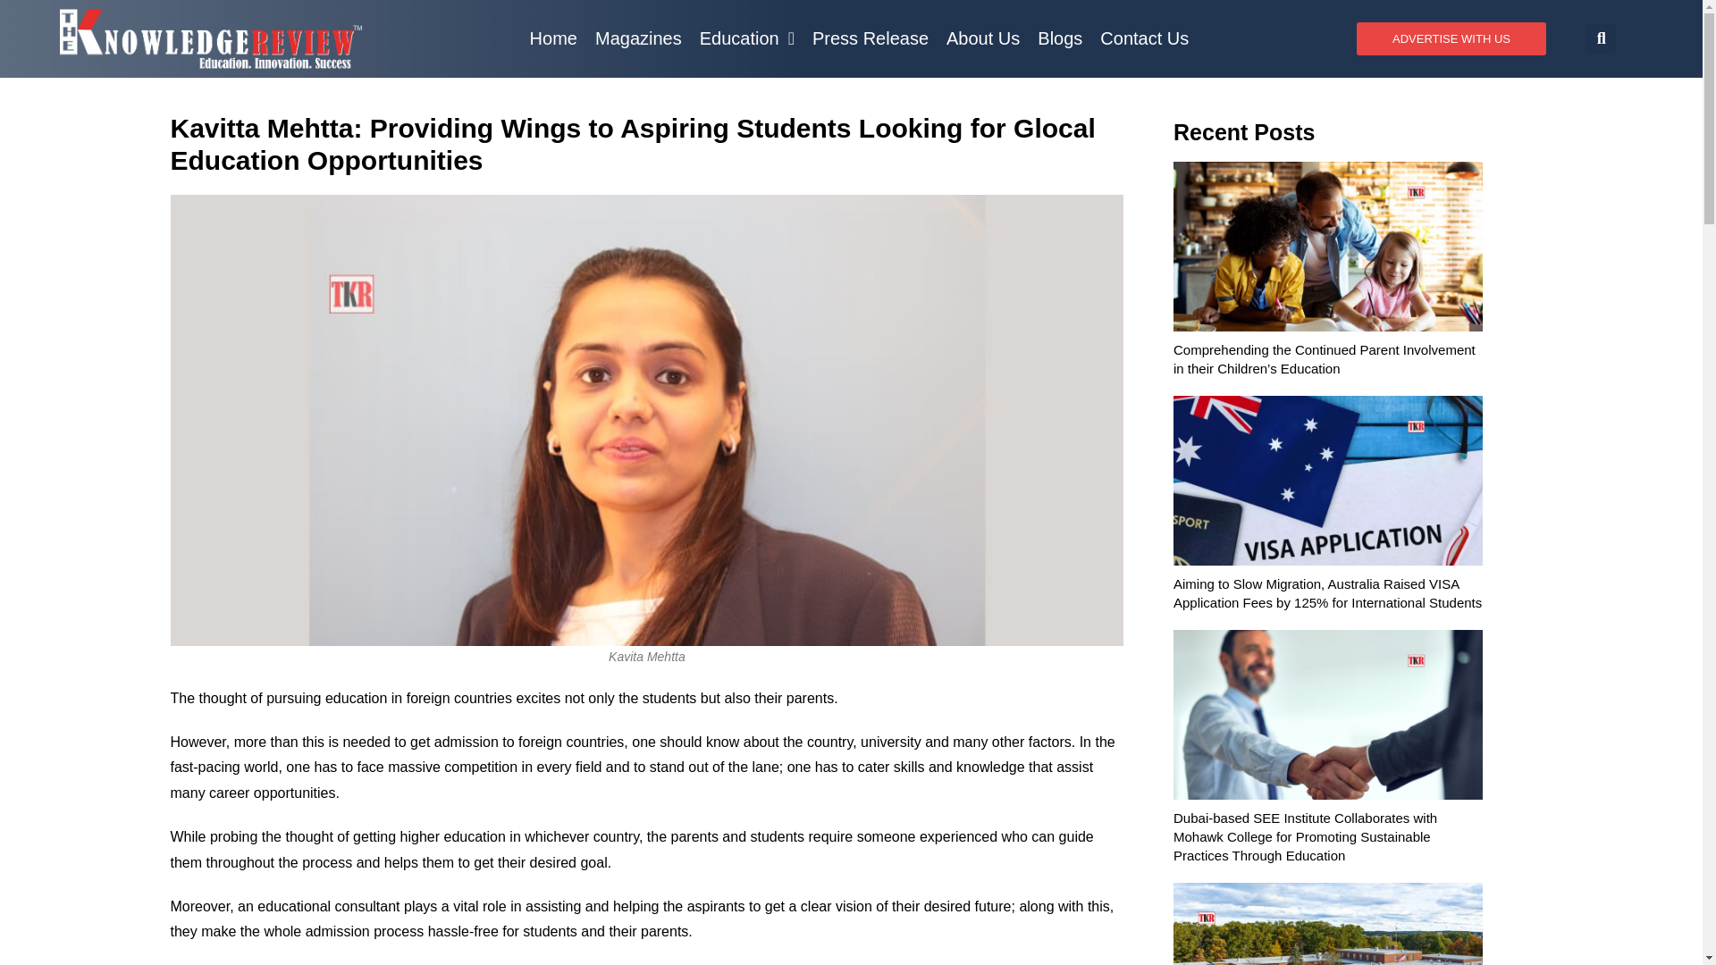 This screenshot has height=965, width=1716. I want to click on Contact Us, so click(1144, 38).